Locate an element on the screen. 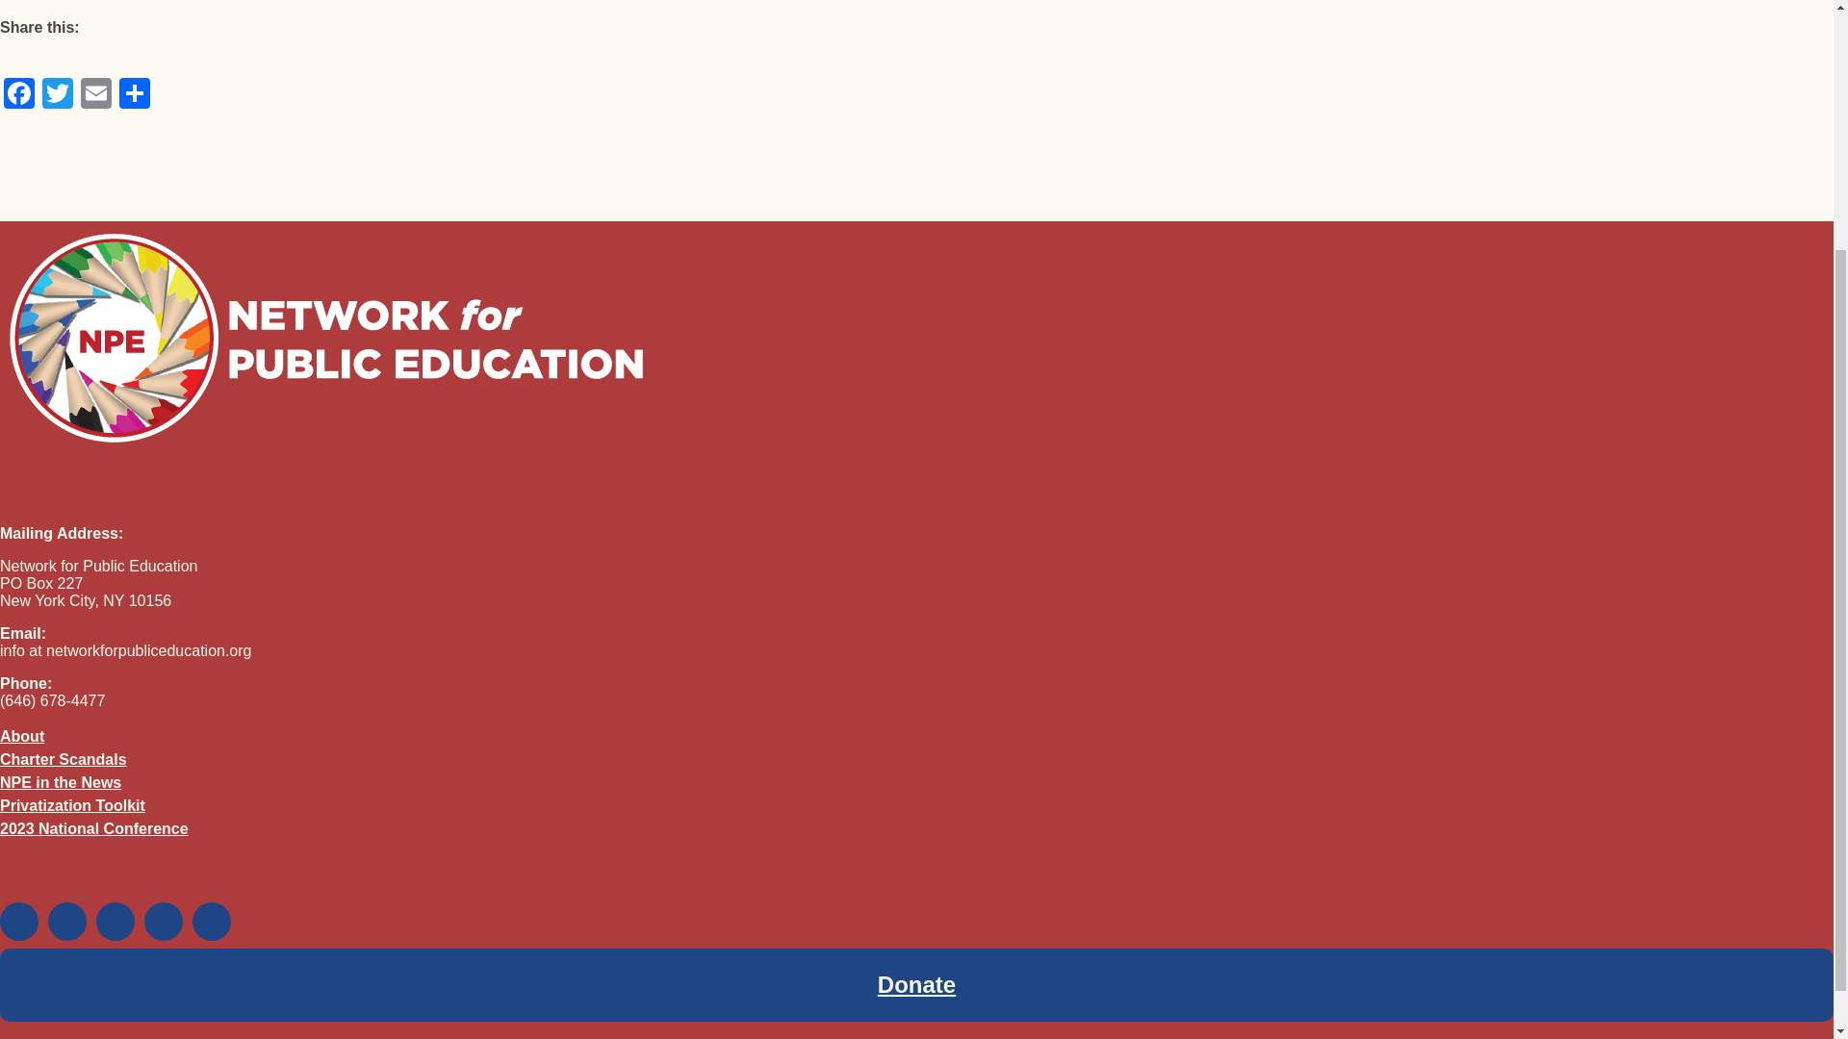  Facebook is located at coordinates (19, 95).